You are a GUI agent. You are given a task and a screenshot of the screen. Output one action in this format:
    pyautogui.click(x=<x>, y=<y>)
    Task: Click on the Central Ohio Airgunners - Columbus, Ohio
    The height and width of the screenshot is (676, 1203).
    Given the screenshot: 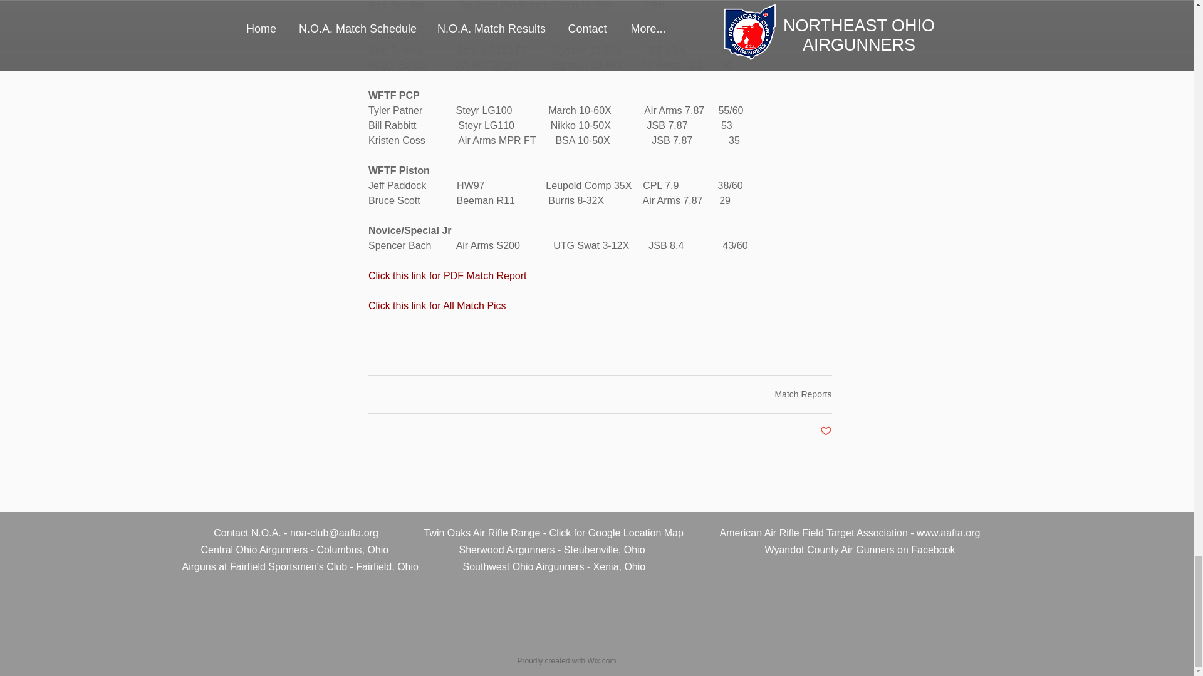 What is the action you would take?
    pyautogui.click(x=294, y=550)
    